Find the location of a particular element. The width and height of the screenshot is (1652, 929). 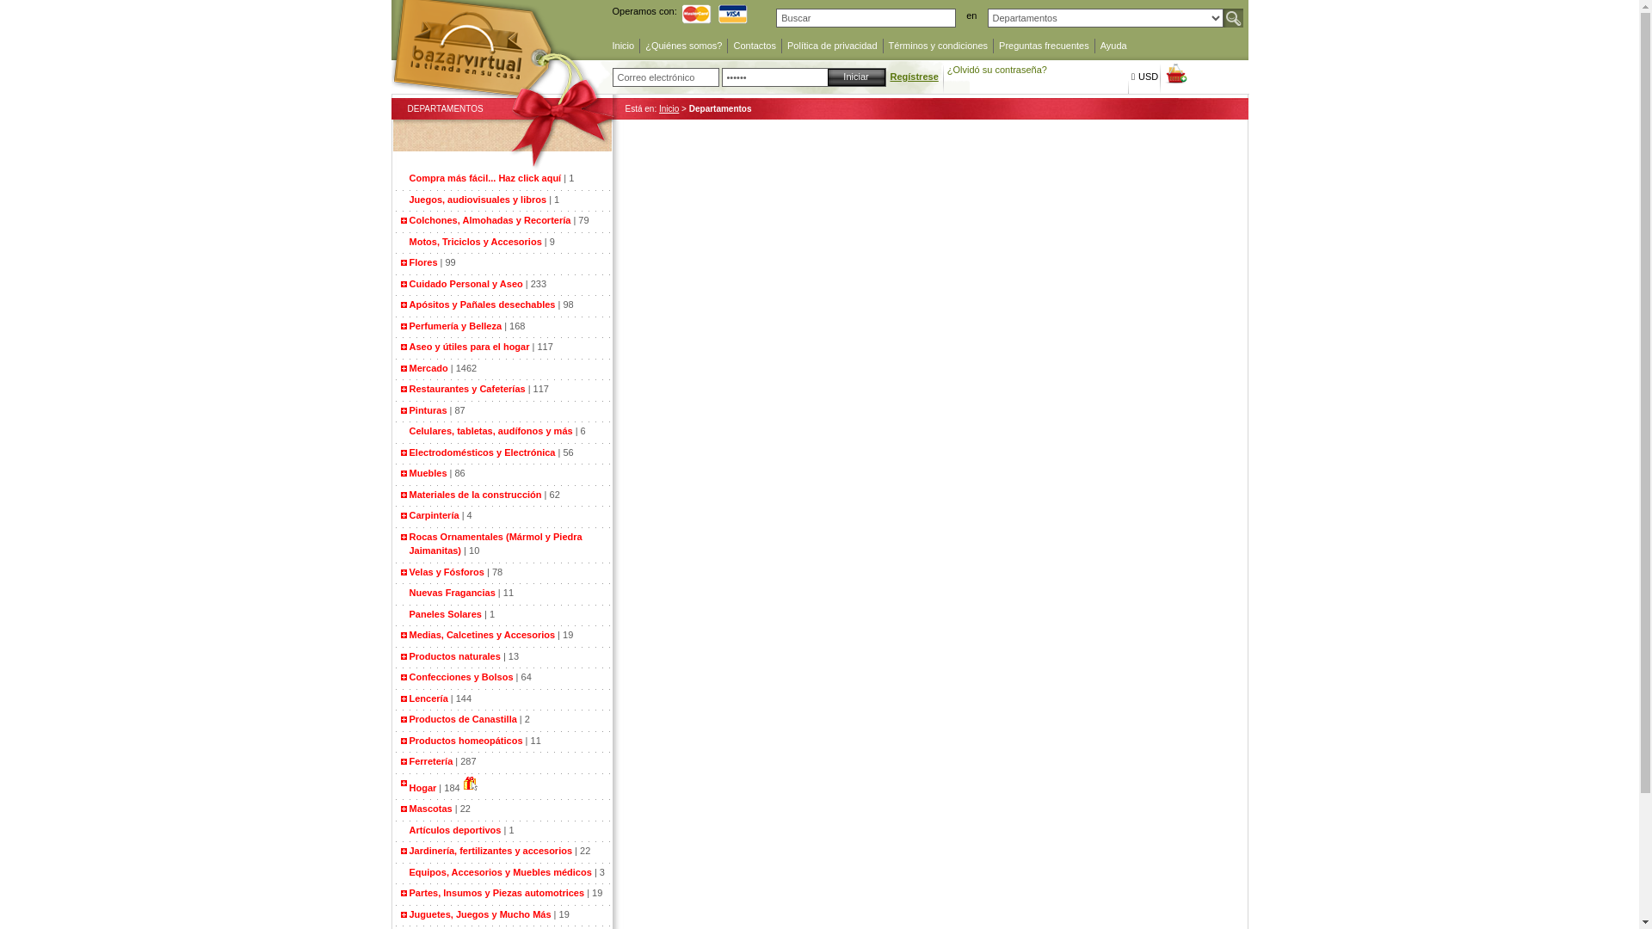

Cesta is located at coordinates (1175, 74).